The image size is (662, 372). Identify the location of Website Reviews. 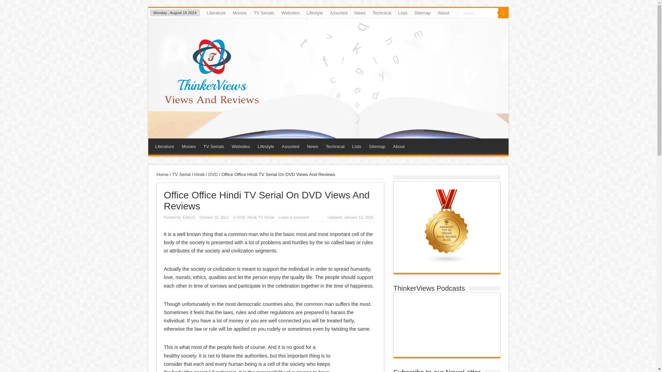
(290, 13).